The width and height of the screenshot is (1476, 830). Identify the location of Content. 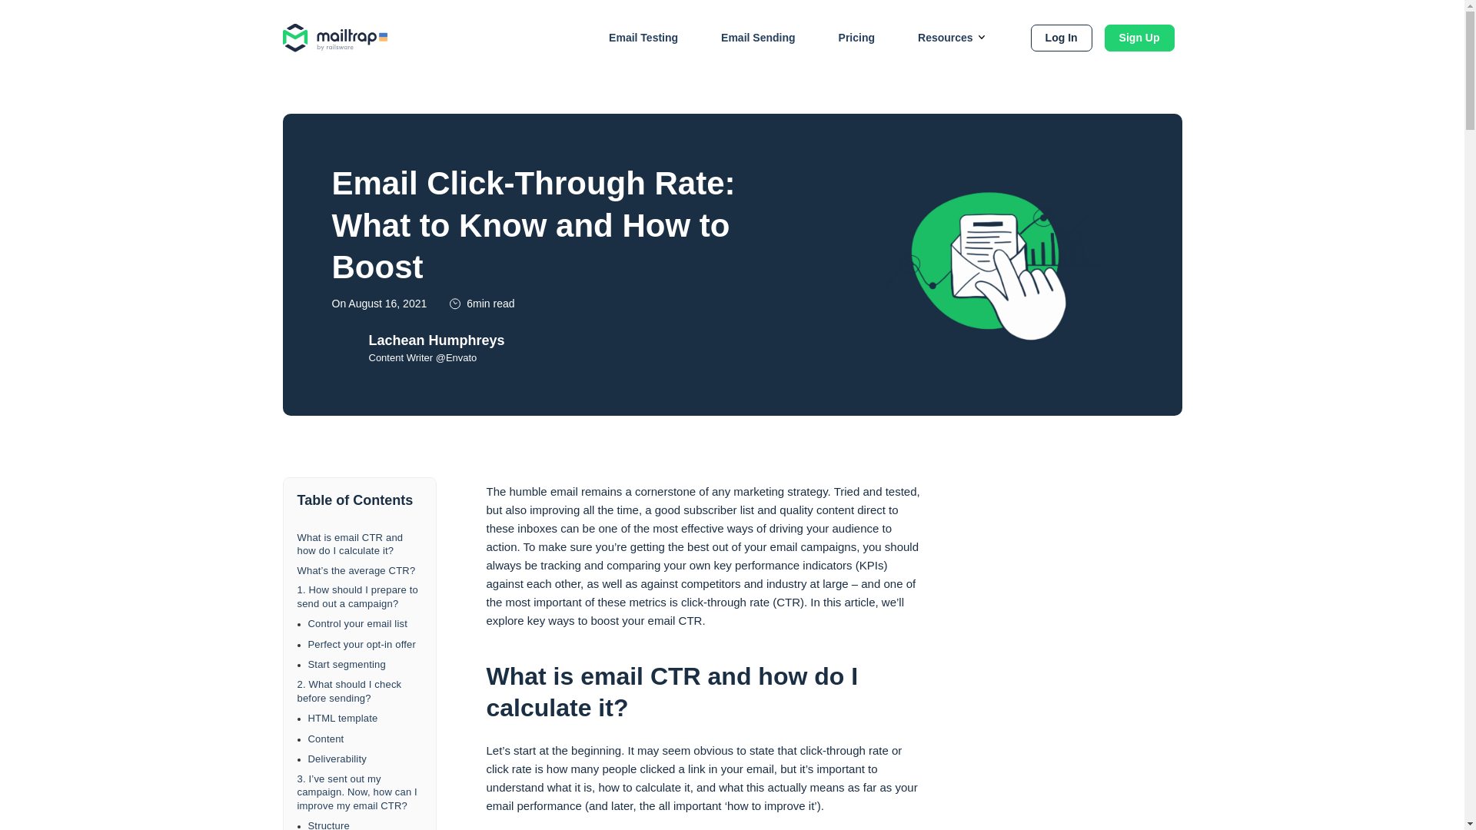
(364, 739).